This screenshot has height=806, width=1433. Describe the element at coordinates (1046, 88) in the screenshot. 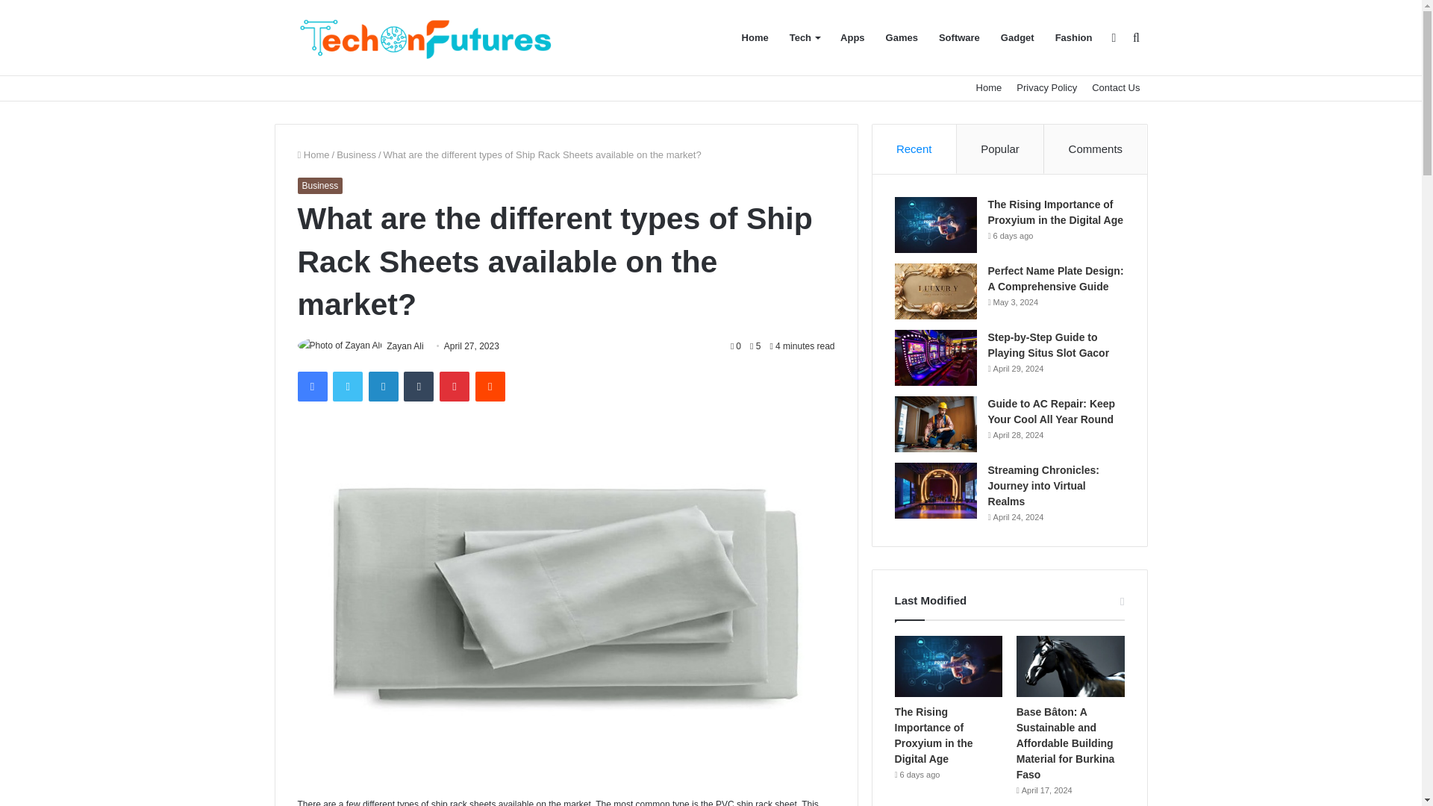

I see `Privacy Policy` at that location.